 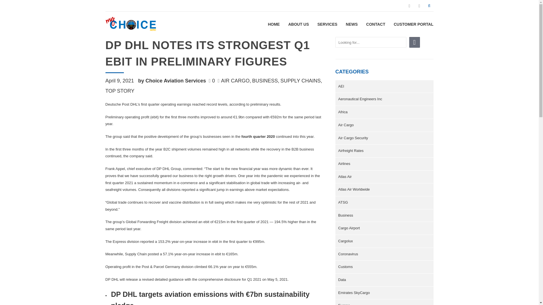 What do you see at coordinates (302, 80) in the screenshot?
I see `SUPPLY CHAINS` at bounding box center [302, 80].